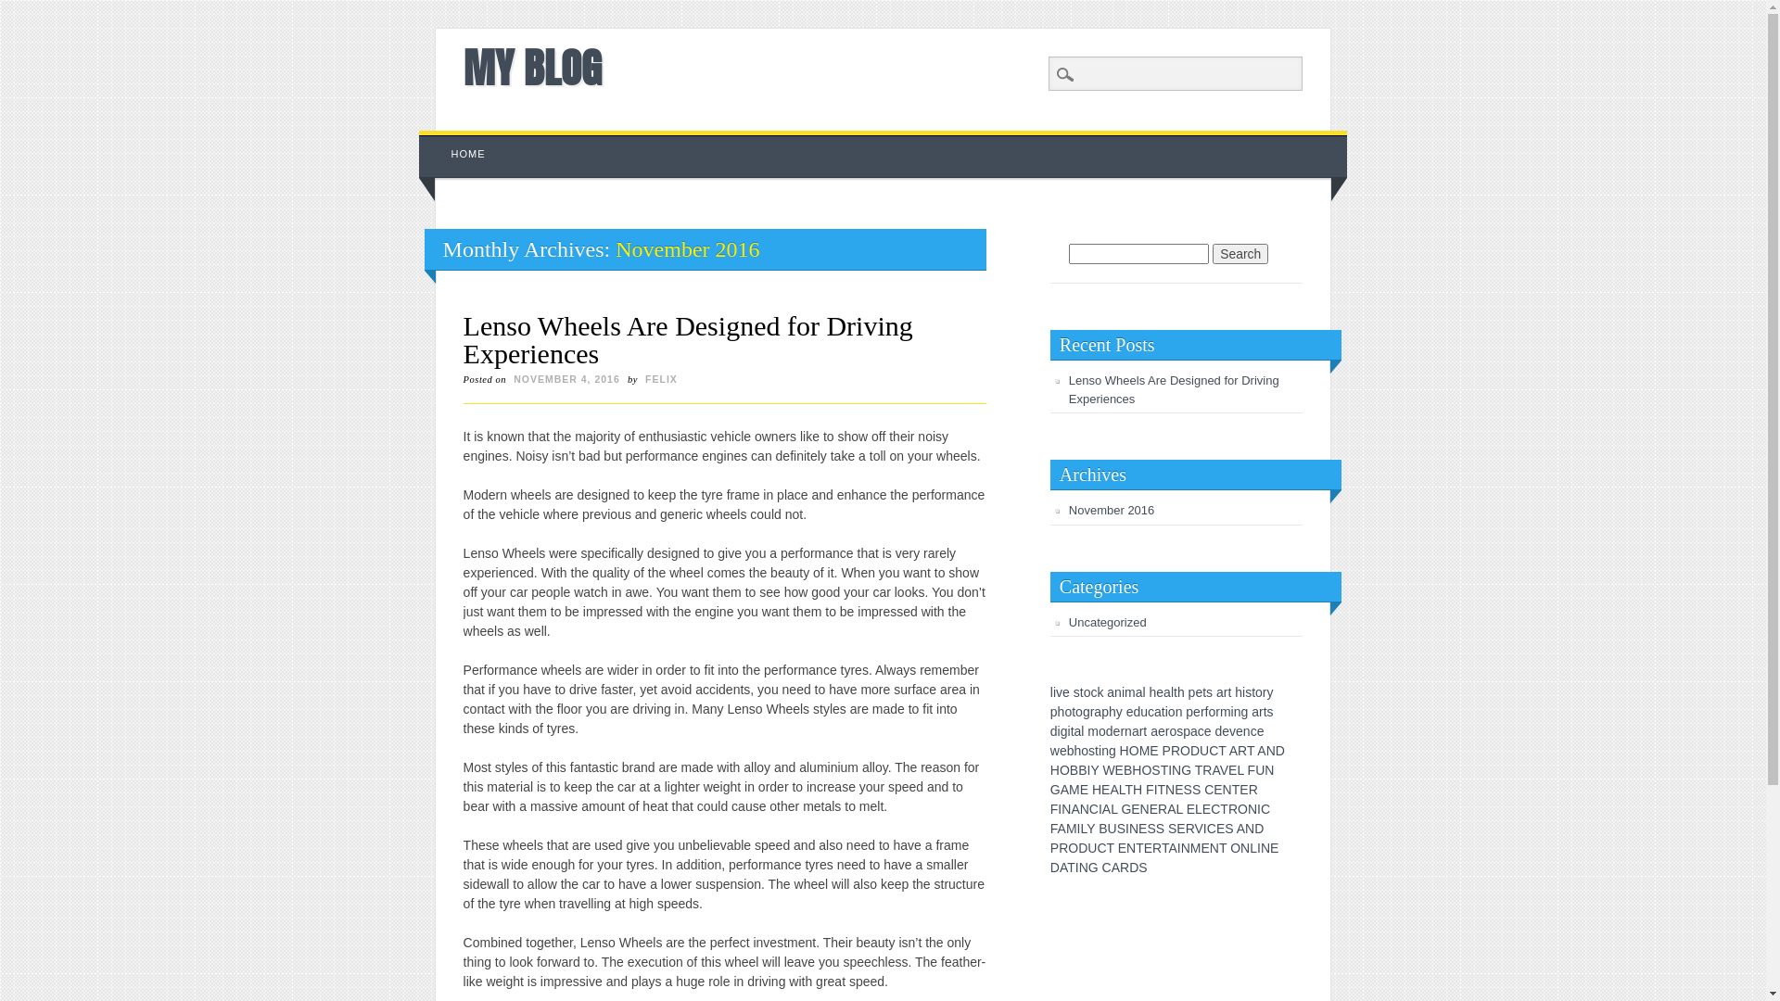 The height and width of the screenshot is (1001, 1780). Describe the element at coordinates (1108, 623) in the screenshot. I see `Uncategorized` at that location.